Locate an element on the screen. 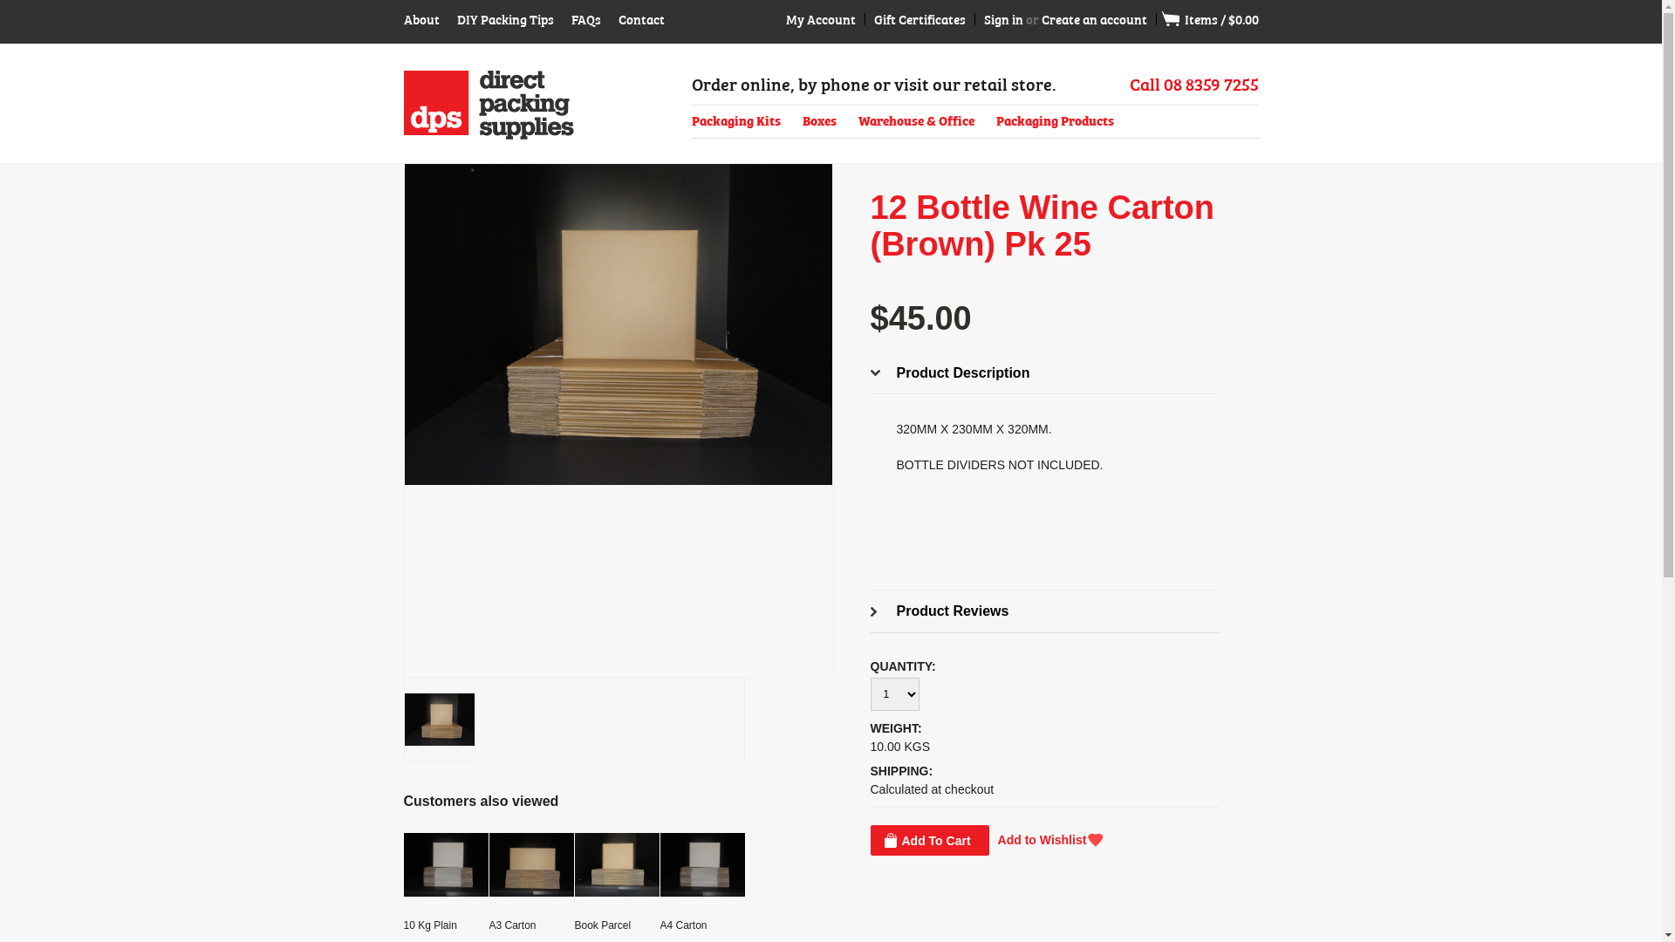  My Account is located at coordinates (820, 19).